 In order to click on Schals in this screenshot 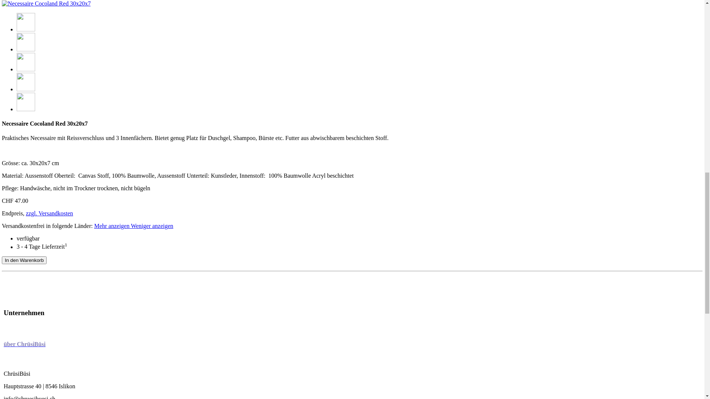, I will do `click(37, 149)`.